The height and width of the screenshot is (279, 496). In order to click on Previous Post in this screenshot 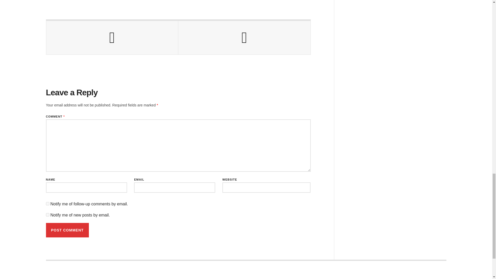, I will do `click(112, 38)`.